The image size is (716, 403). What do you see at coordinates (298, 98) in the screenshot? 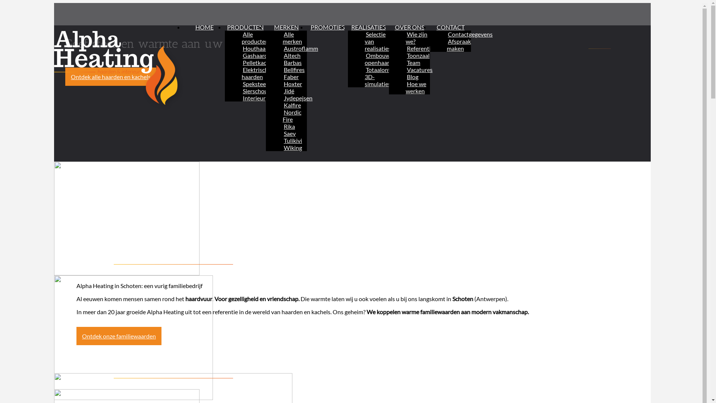
I see `Jydepejsen` at bounding box center [298, 98].